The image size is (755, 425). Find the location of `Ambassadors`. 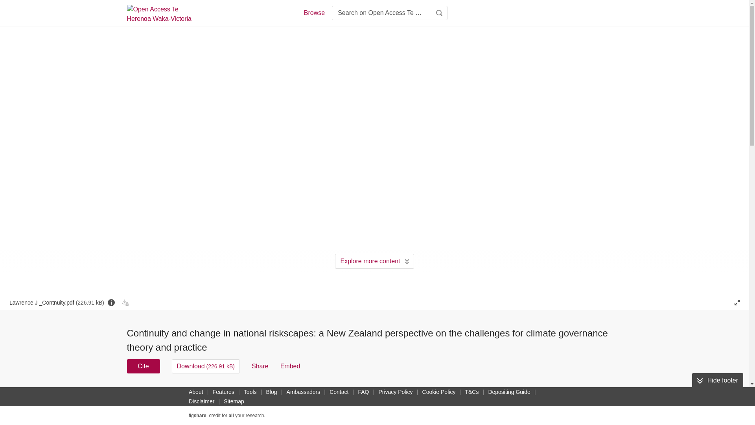

Ambassadors is located at coordinates (304, 392).